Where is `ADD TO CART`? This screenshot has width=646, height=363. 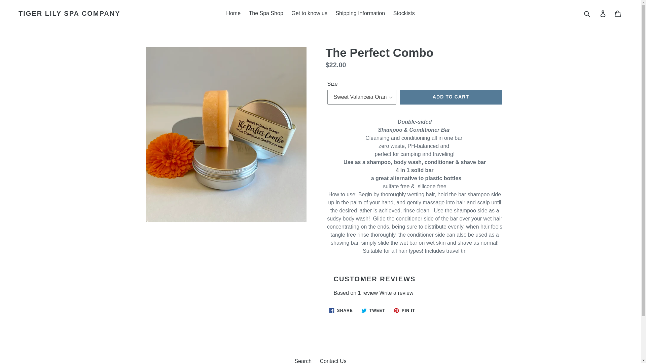
ADD TO CART is located at coordinates (266, 13).